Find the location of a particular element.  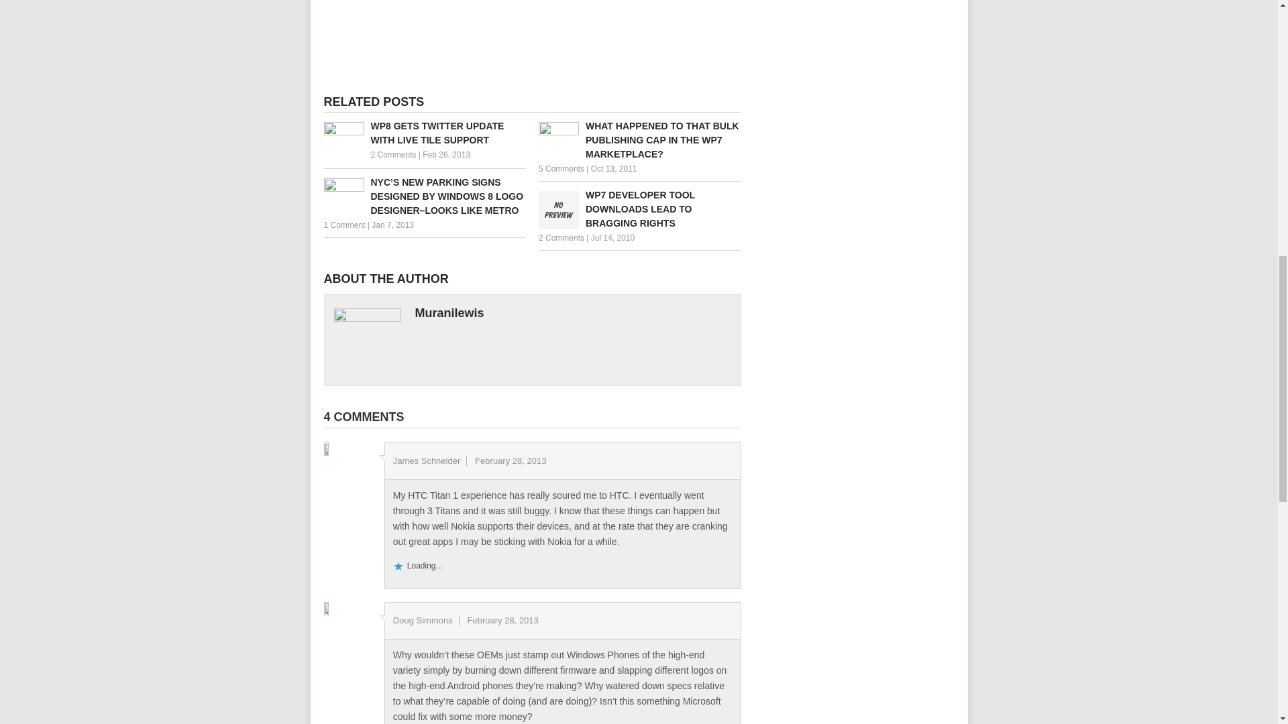

5 Comments is located at coordinates (561, 169).